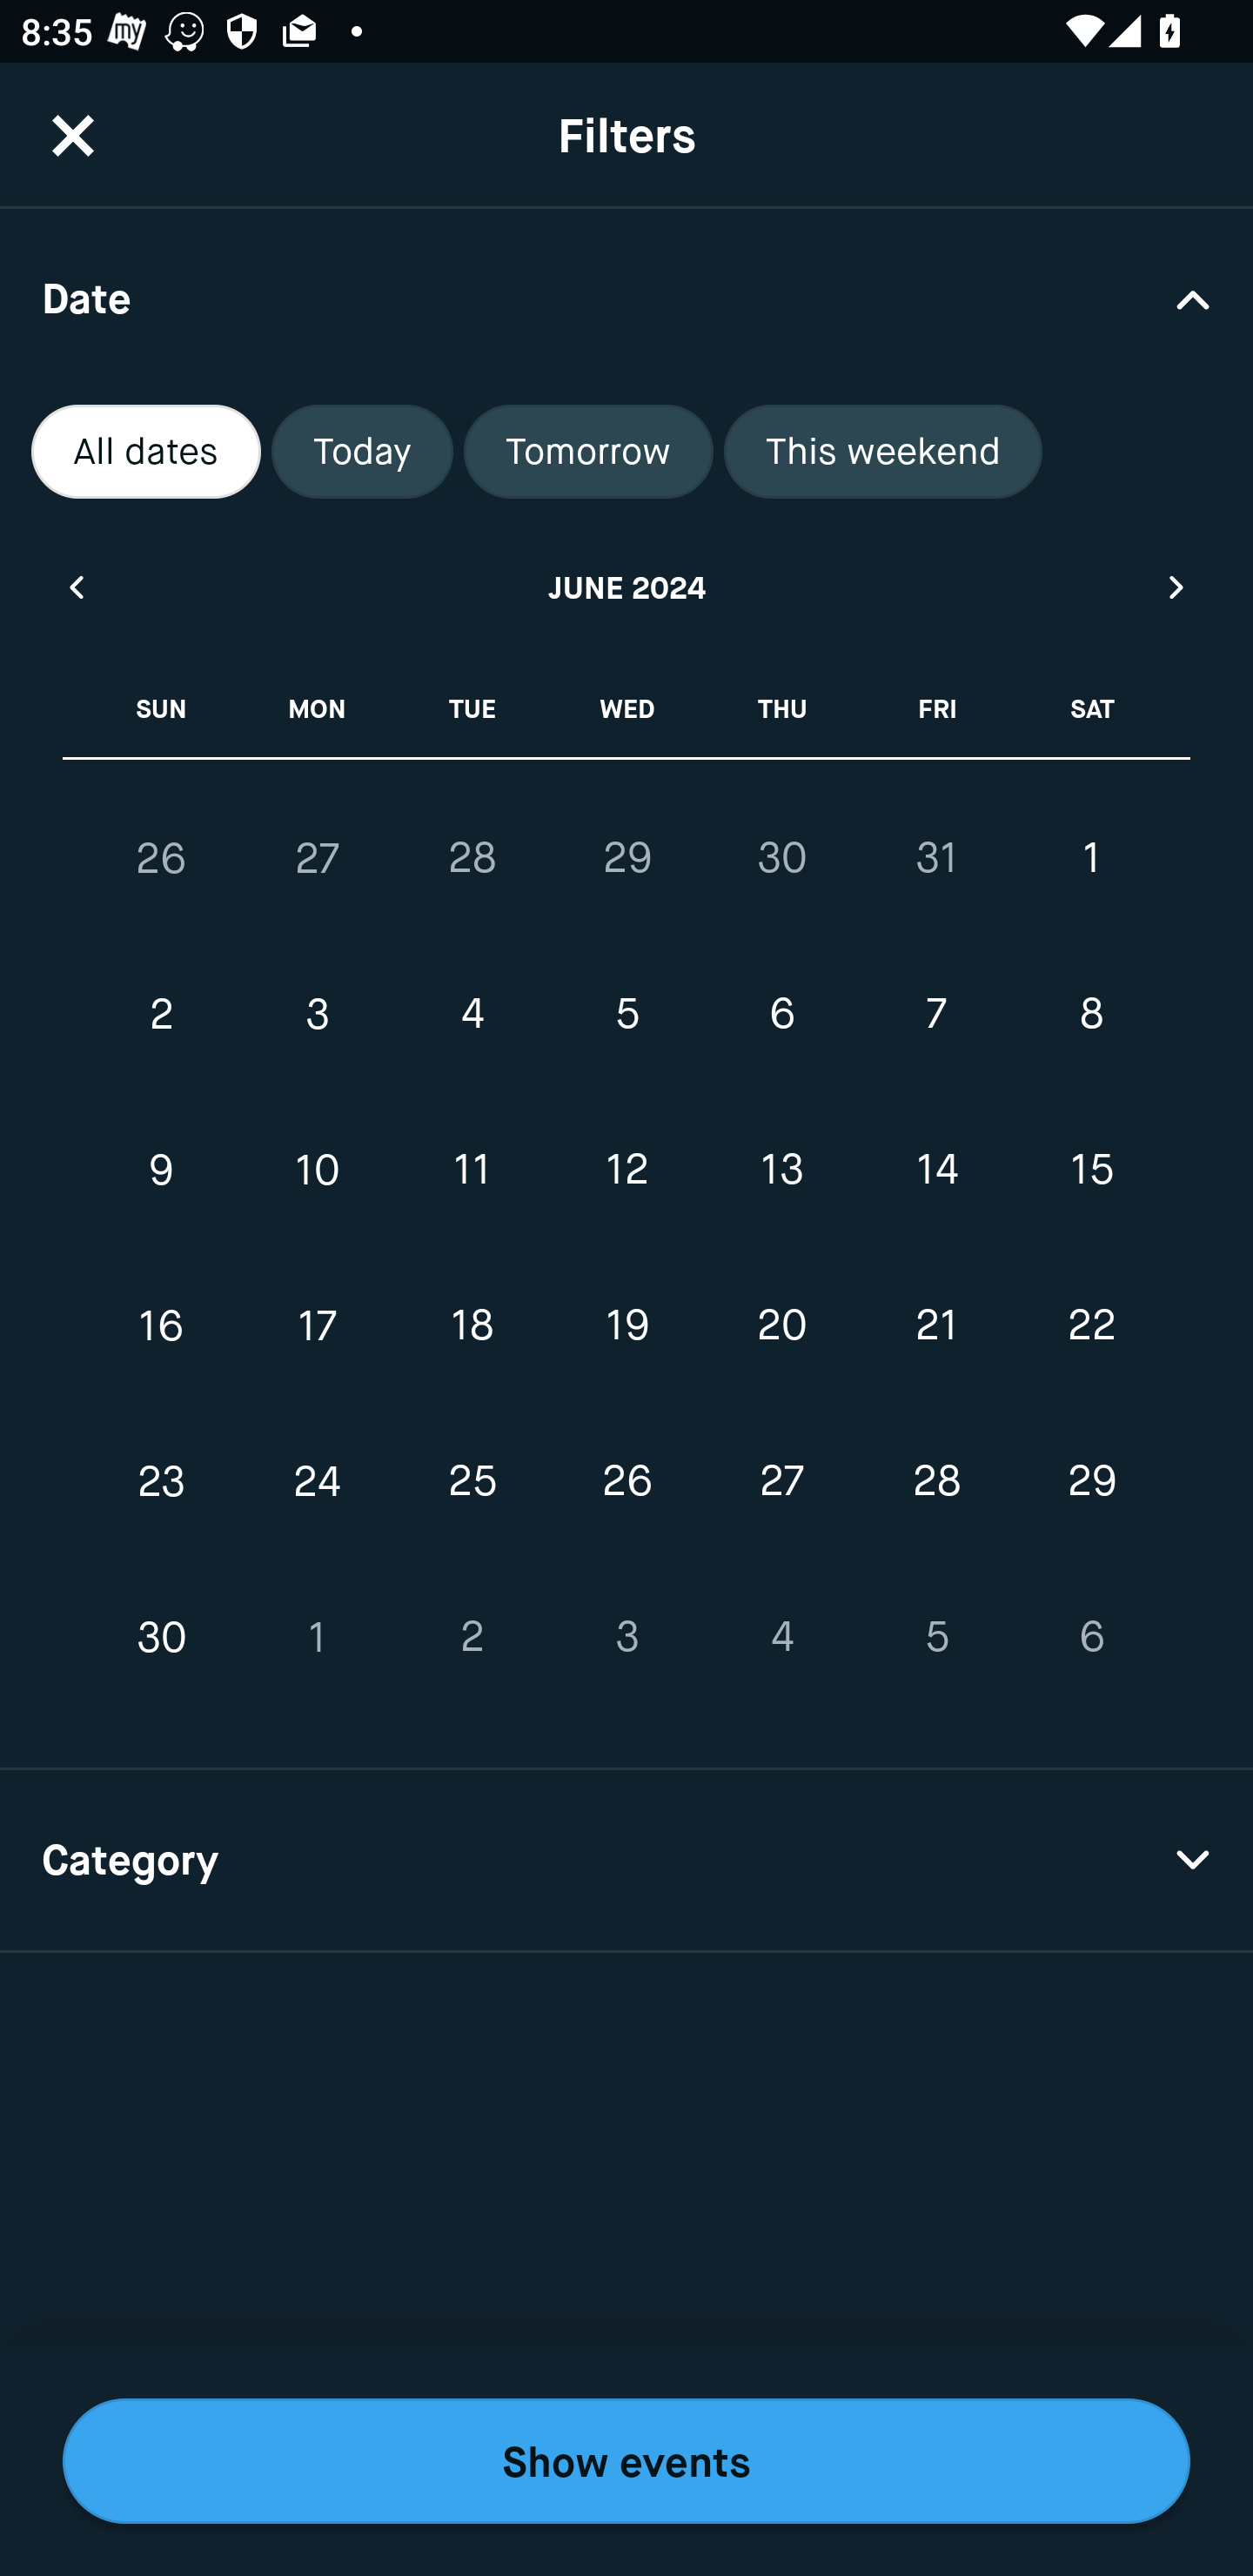 This screenshot has height=2576, width=1253. I want to click on 26, so click(626, 1481).